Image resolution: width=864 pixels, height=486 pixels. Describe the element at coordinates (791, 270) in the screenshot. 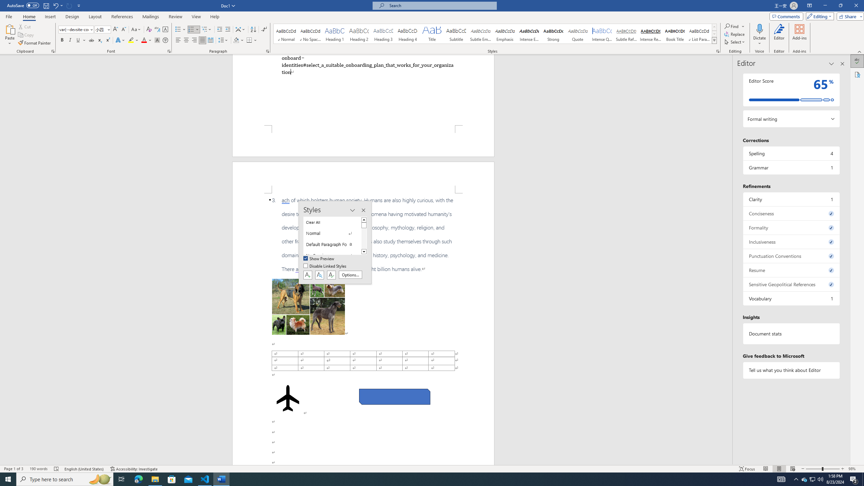

I see `Resume, 0 issues. Press space or enter to review items.` at that location.